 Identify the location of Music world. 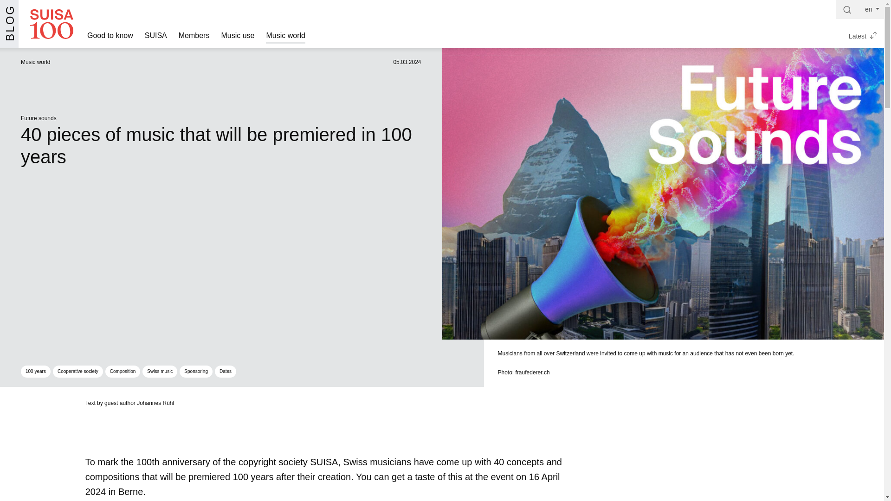
(285, 36).